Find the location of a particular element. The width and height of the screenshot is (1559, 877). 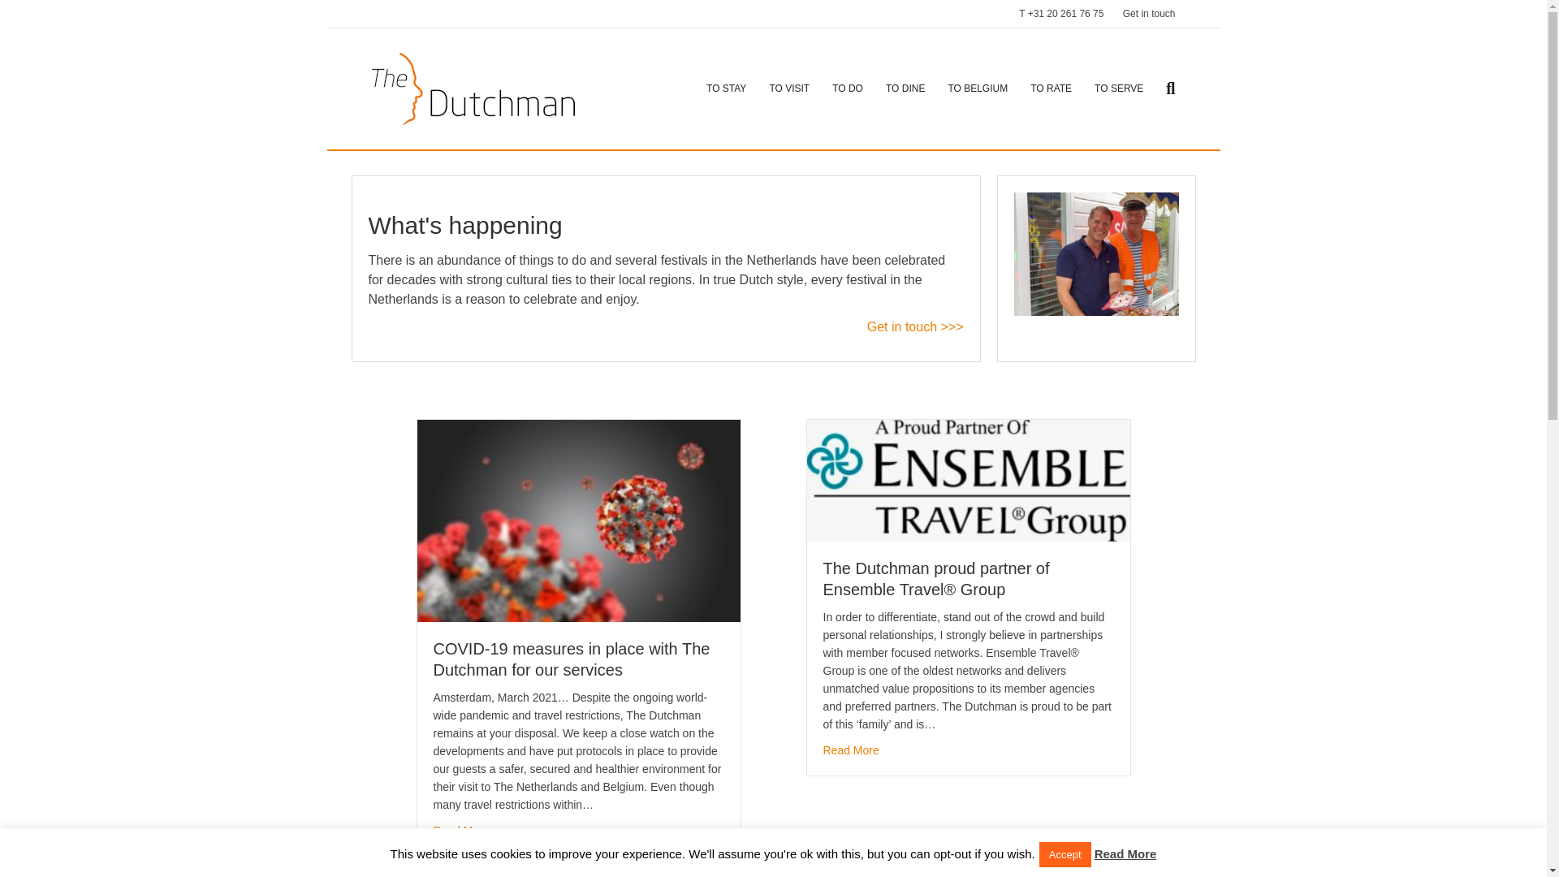

Read More is located at coordinates (851, 750).